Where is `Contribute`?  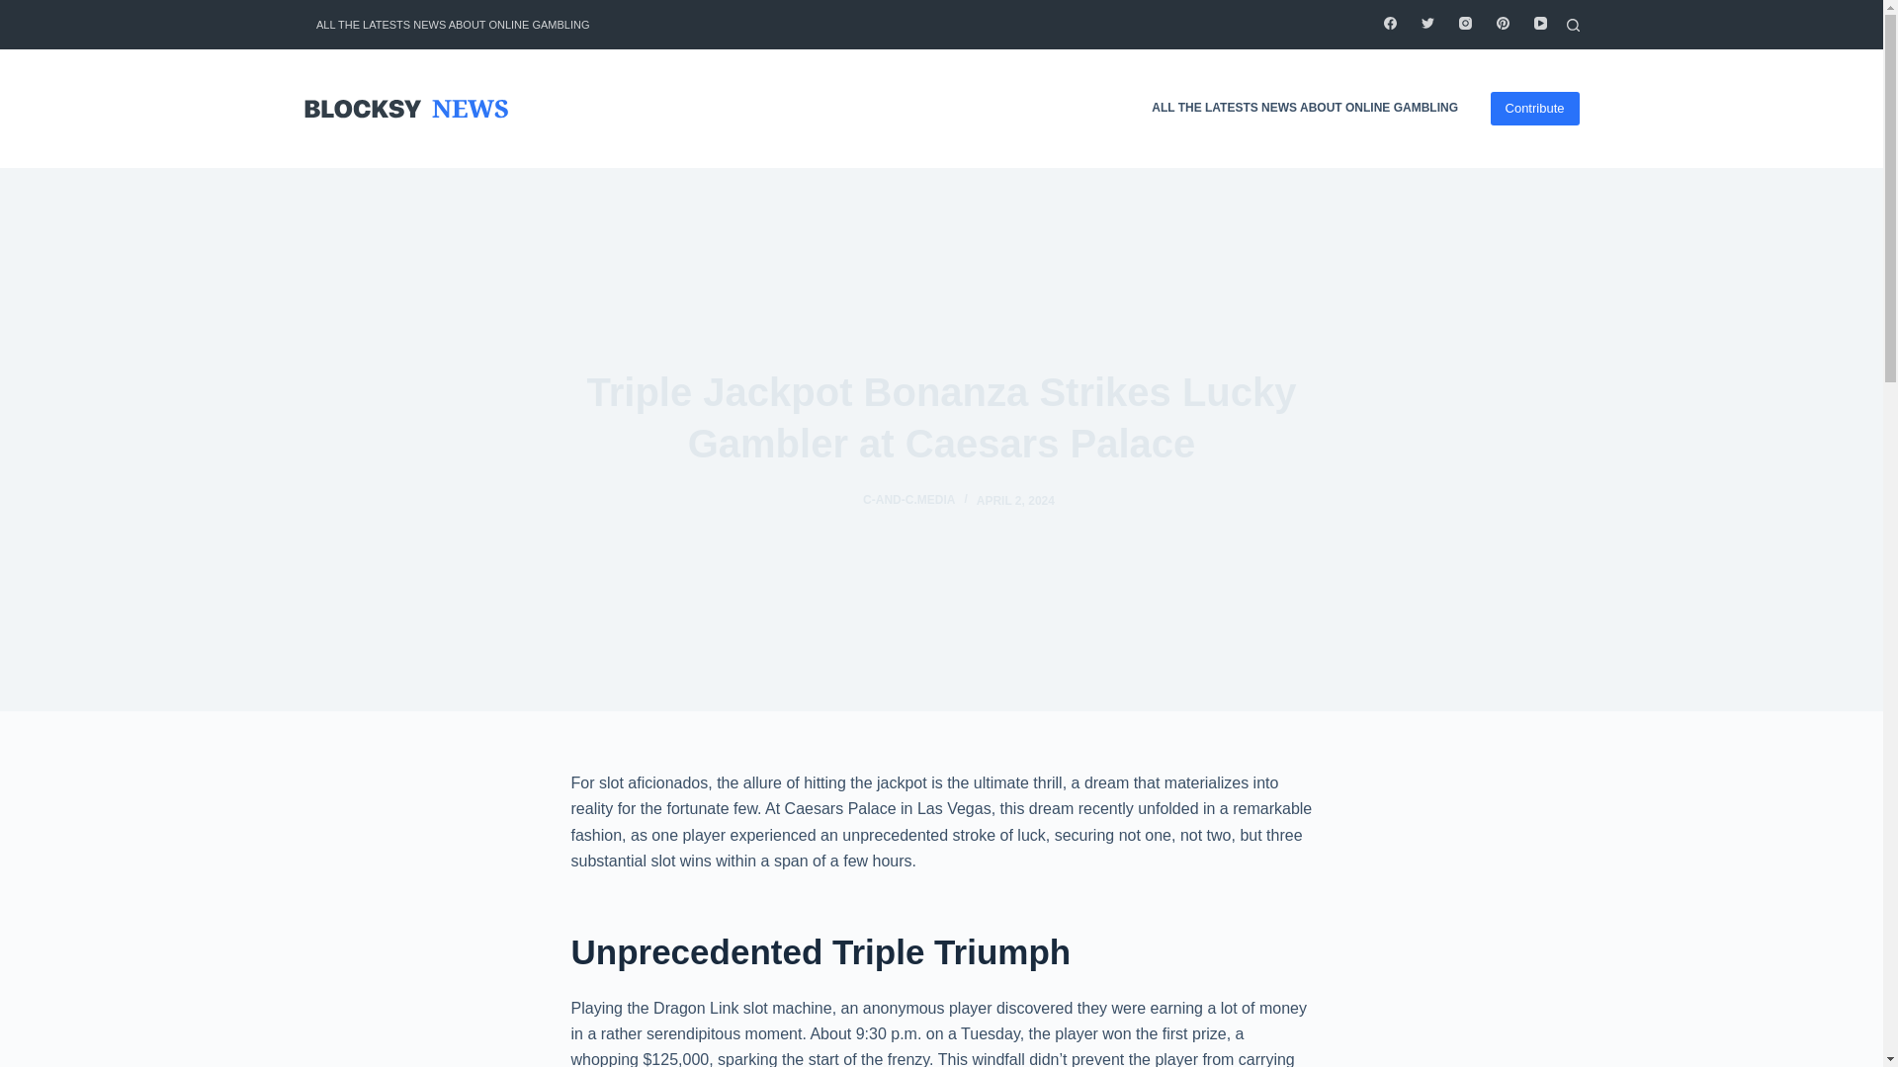 Contribute is located at coordinates (1534, 109).